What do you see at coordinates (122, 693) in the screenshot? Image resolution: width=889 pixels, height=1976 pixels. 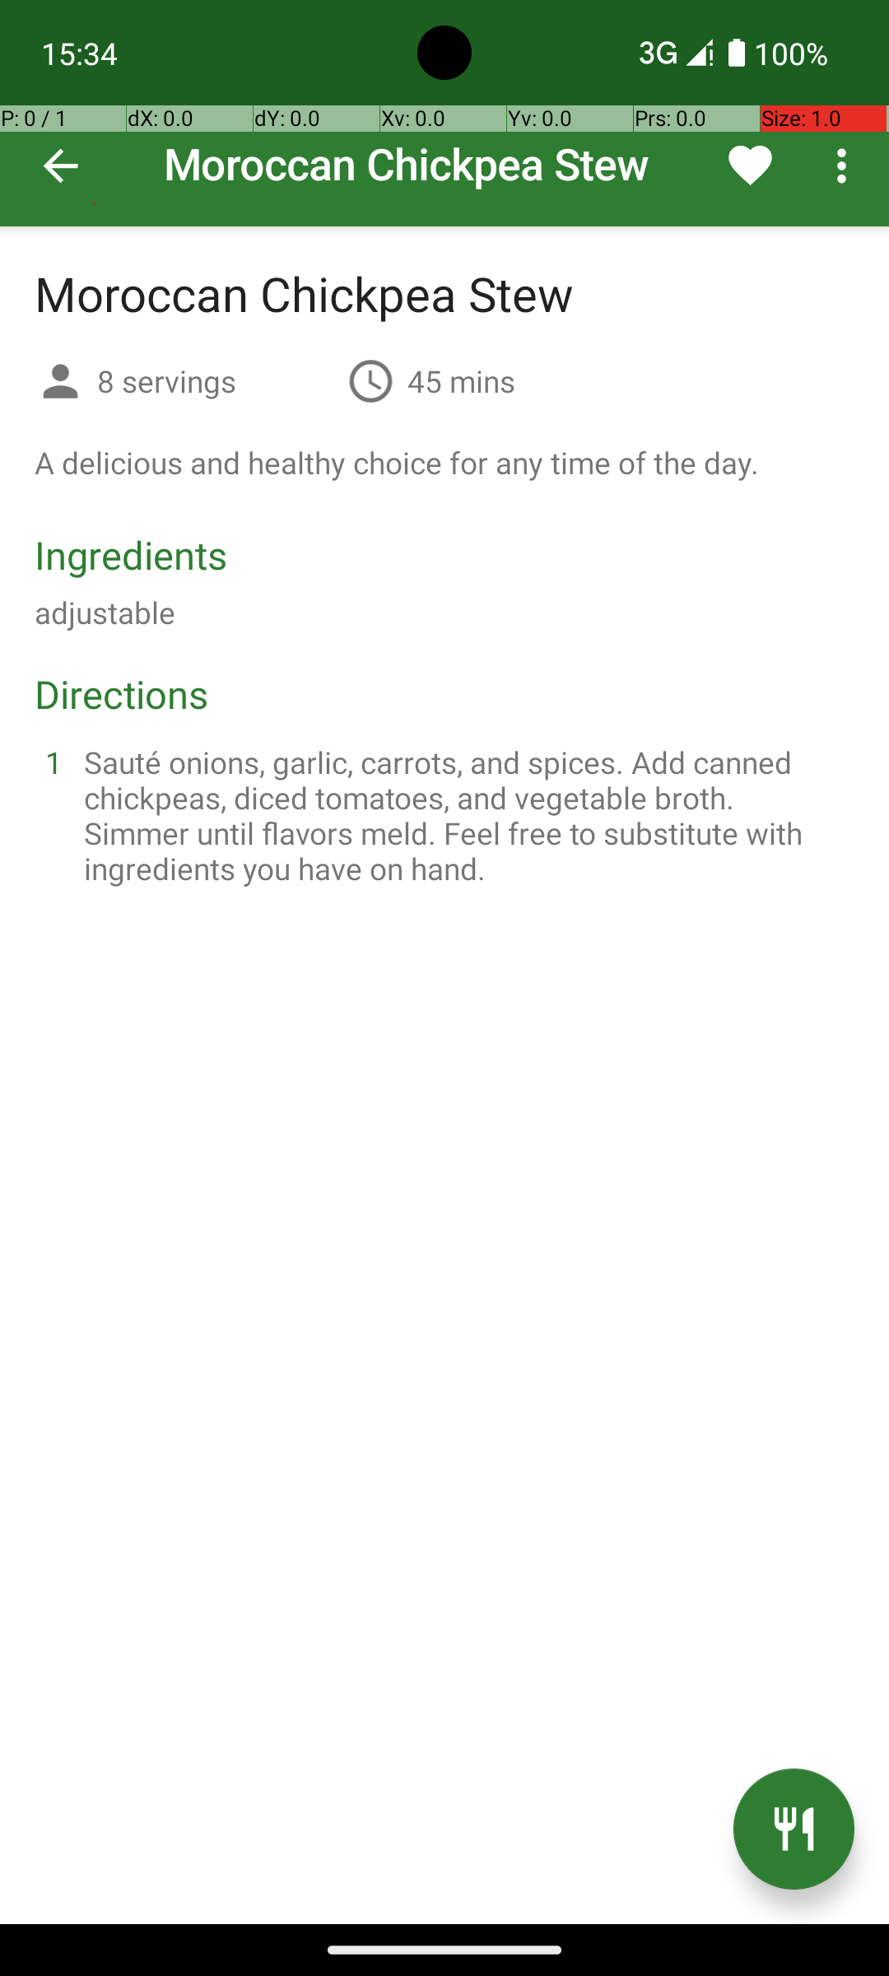 I see `Directions` at bounding box center [122, 693].